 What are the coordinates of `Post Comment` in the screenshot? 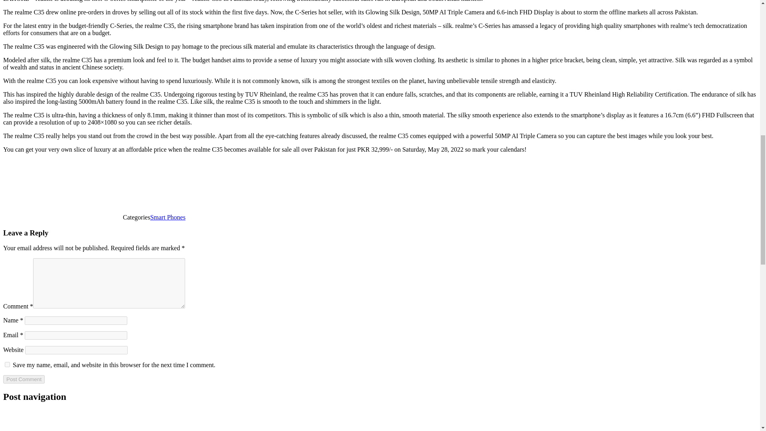 It's located at (24, 379).